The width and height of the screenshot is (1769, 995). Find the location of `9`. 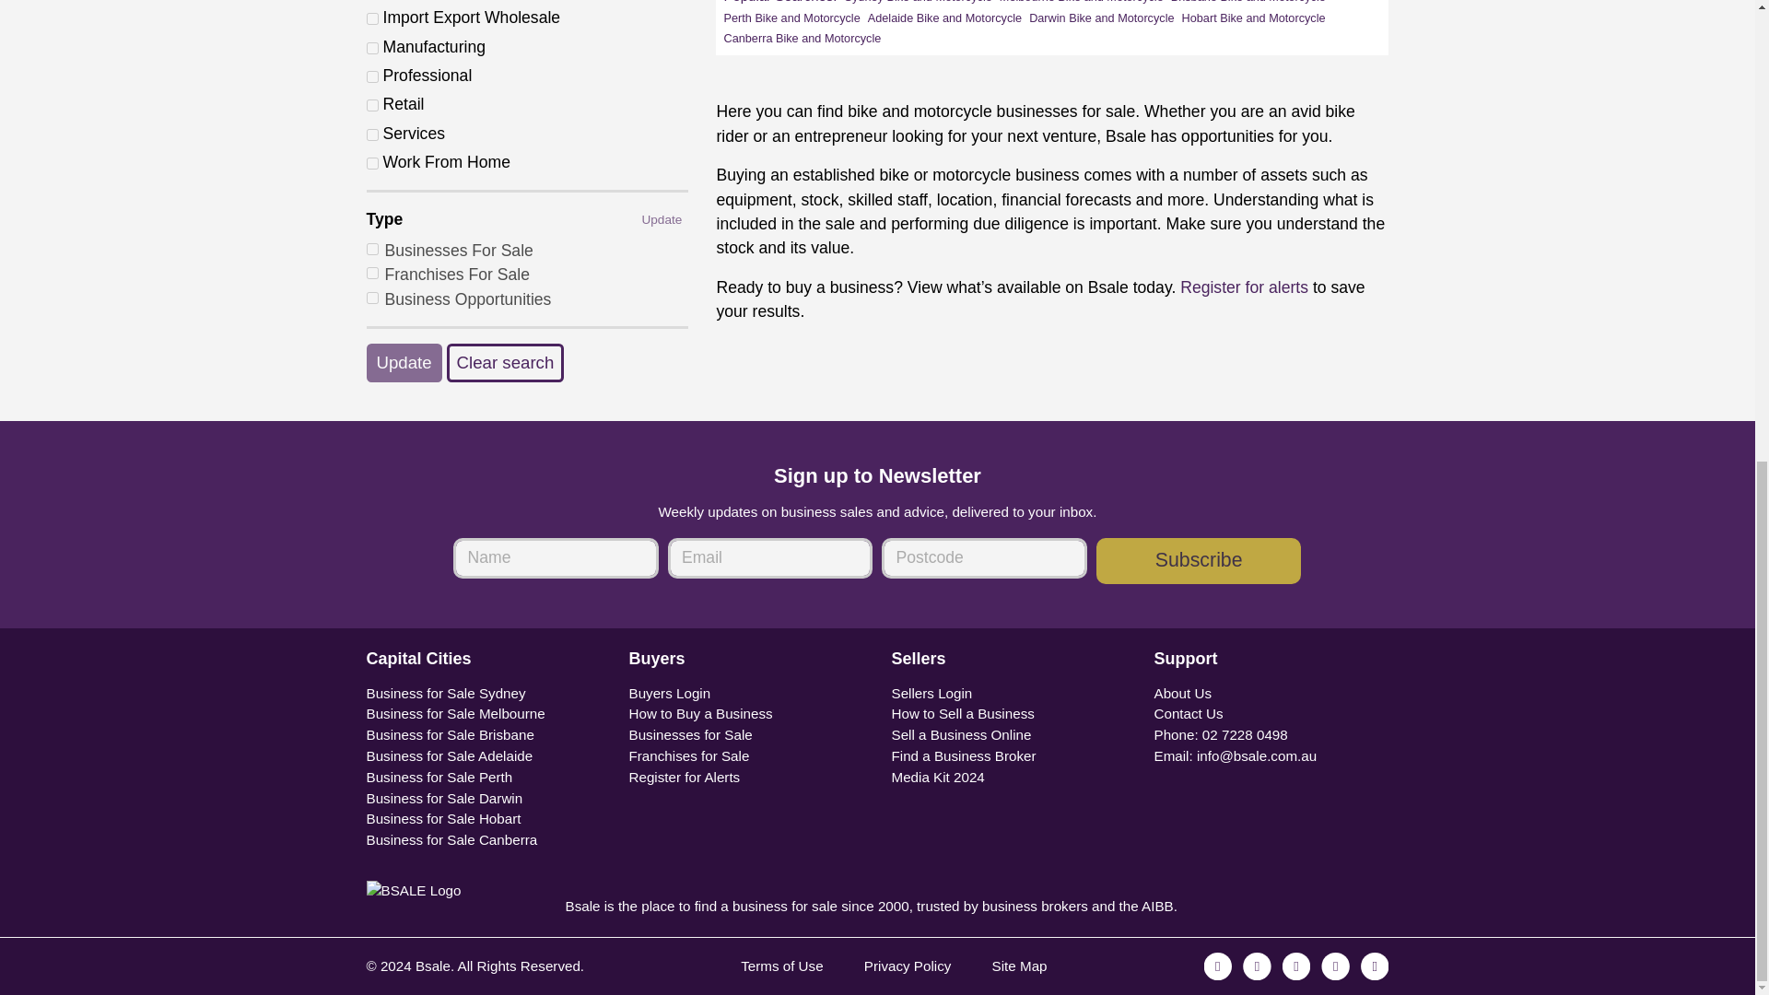

9 is located at coordinates (372, 48).